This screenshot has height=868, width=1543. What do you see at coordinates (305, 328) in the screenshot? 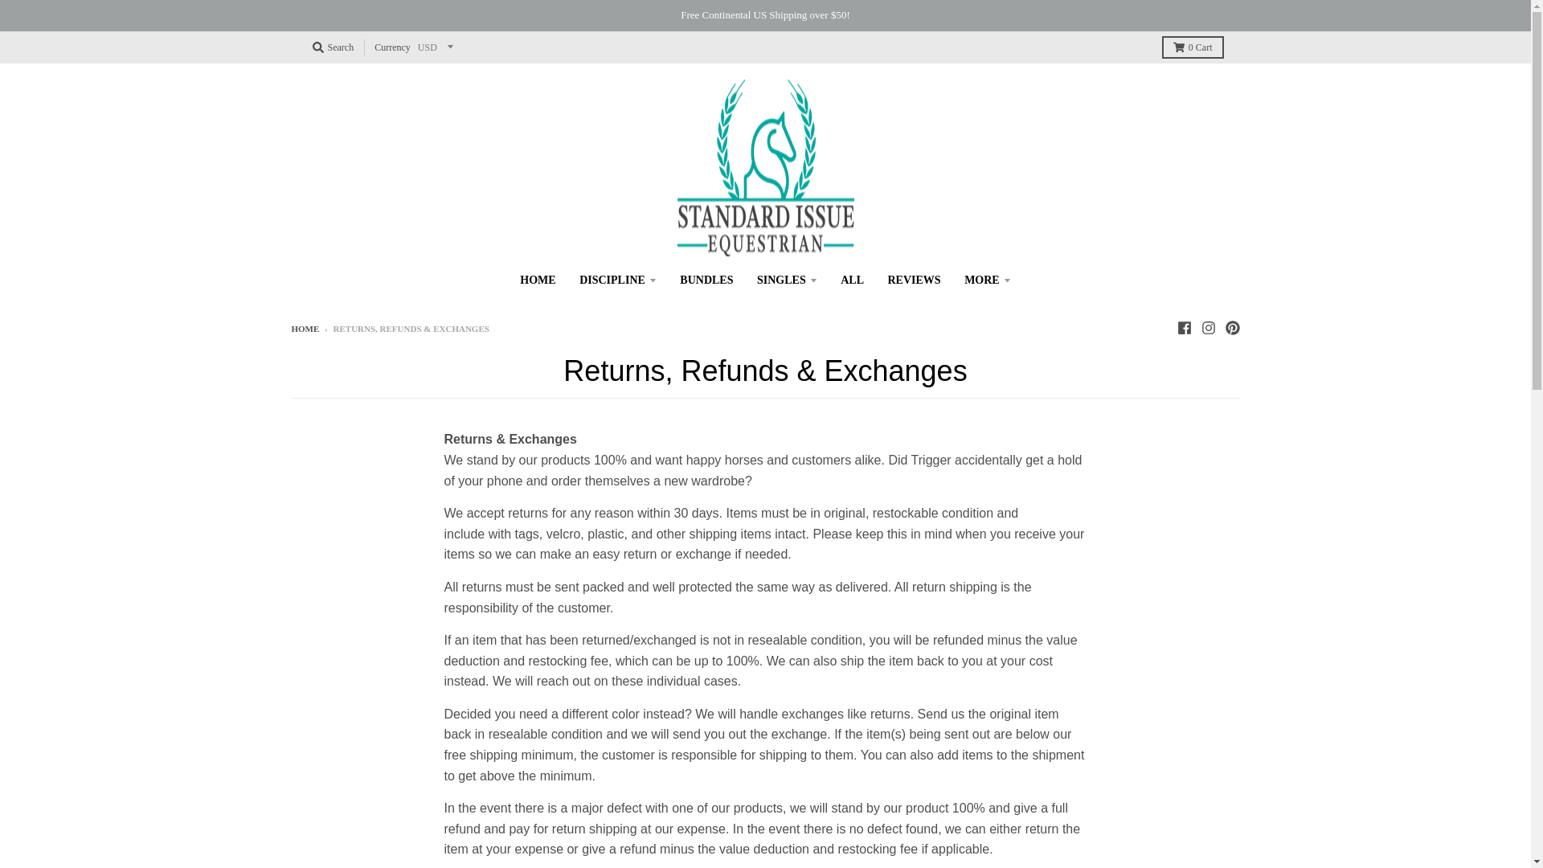
I see `Back to the frontpage` at bounding box center [305, 328].